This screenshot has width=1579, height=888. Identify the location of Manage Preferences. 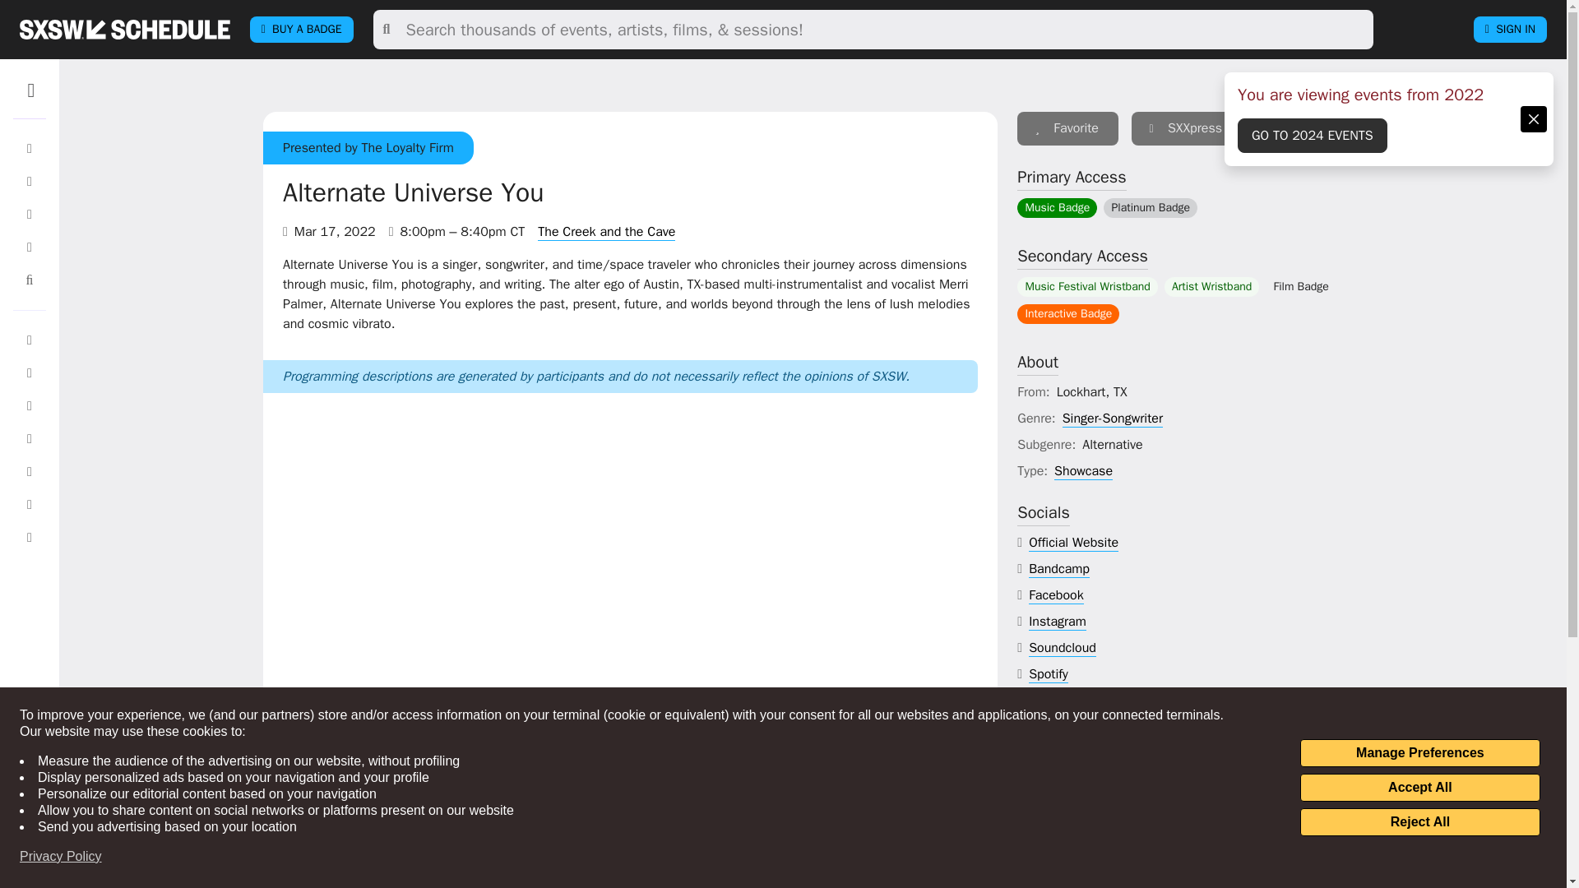
(1419, 753).